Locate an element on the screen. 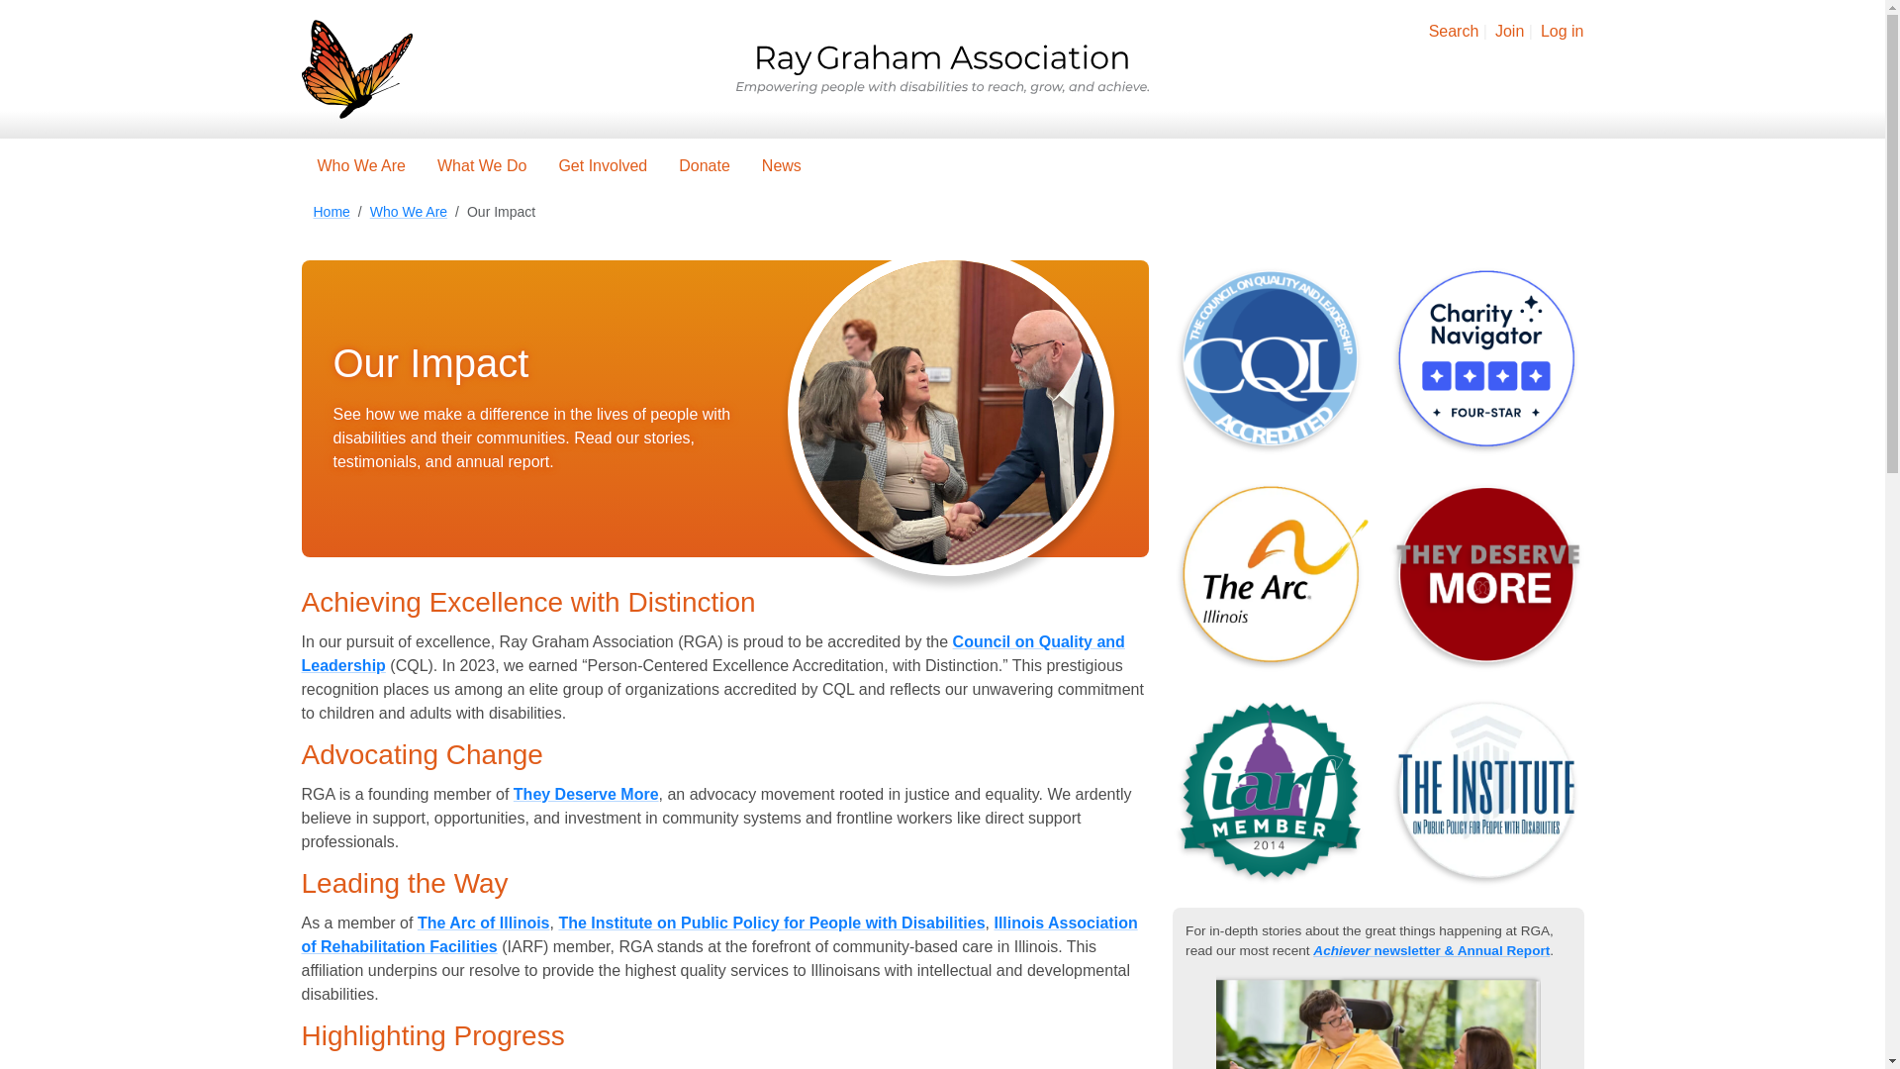 This screenshot has width=1900, height=1069. The Arc of Illinois is located at coordinates (484, 923).